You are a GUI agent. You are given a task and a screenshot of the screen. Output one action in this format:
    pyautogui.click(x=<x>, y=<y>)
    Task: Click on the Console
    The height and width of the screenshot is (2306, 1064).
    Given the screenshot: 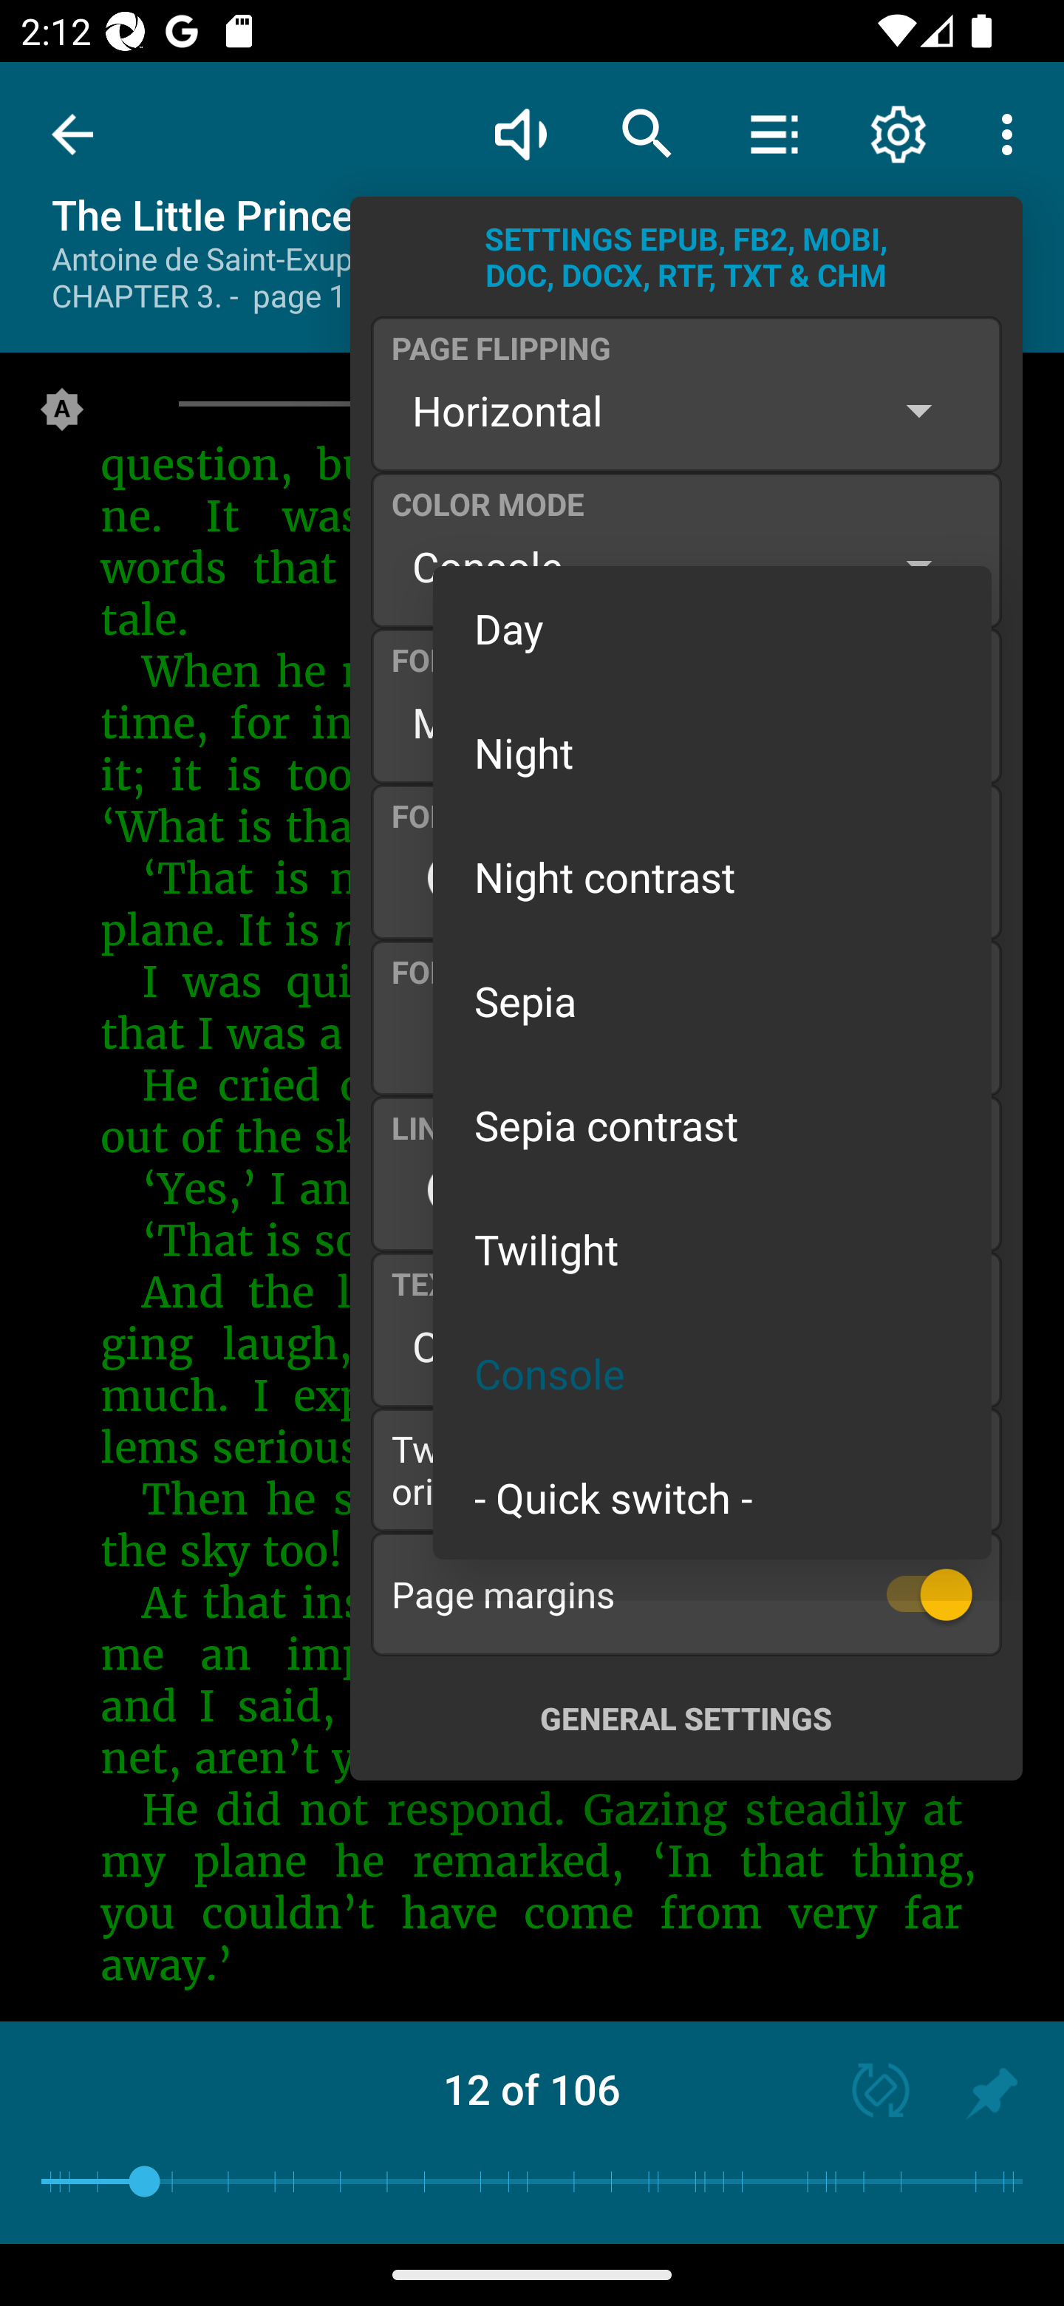 What is the action you would take?
    pyautogui.click(x=712, y=1373)
    